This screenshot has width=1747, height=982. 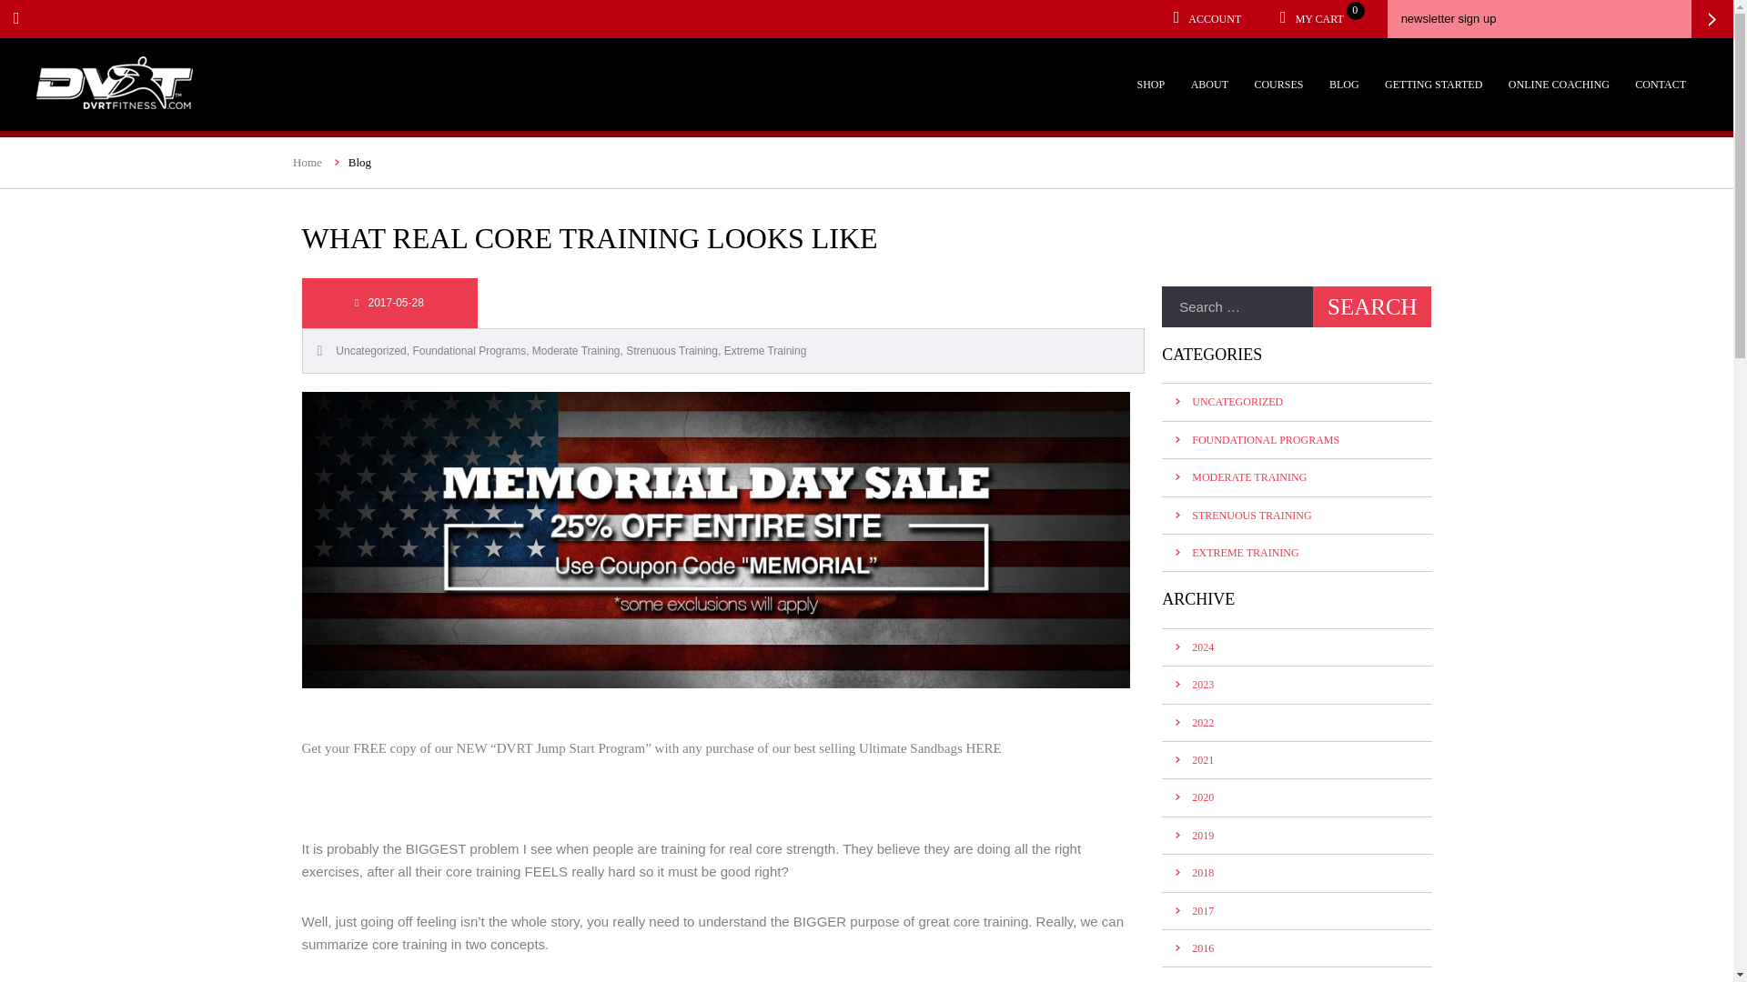 I want to click on SHOP, so click(x=369, y=351).